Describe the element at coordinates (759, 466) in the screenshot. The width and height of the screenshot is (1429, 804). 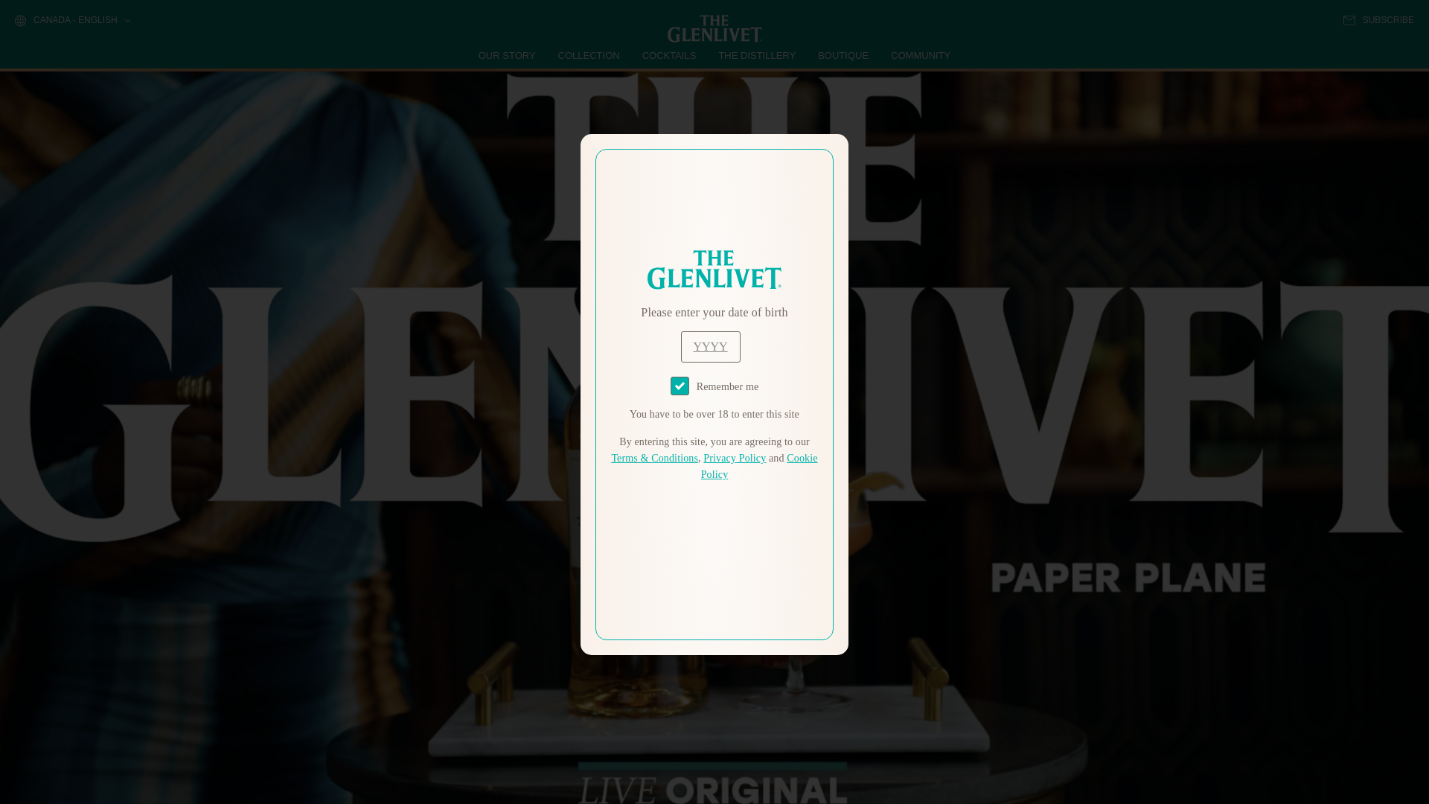
I see `Cookie Policy` at that location.